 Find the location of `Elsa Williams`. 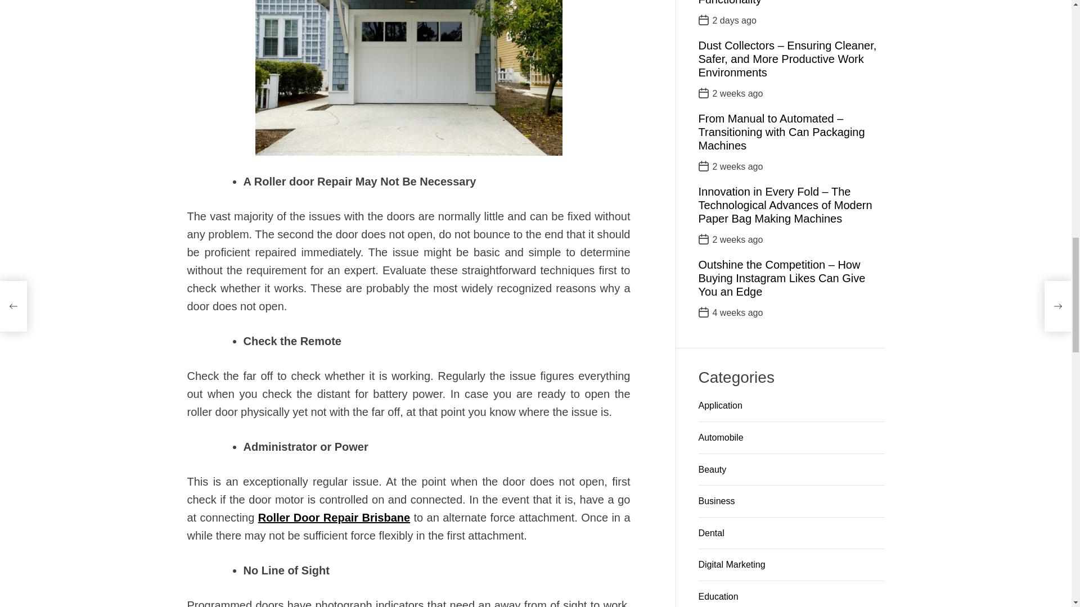

Elsa Williams is located at coordinates (297, 314).